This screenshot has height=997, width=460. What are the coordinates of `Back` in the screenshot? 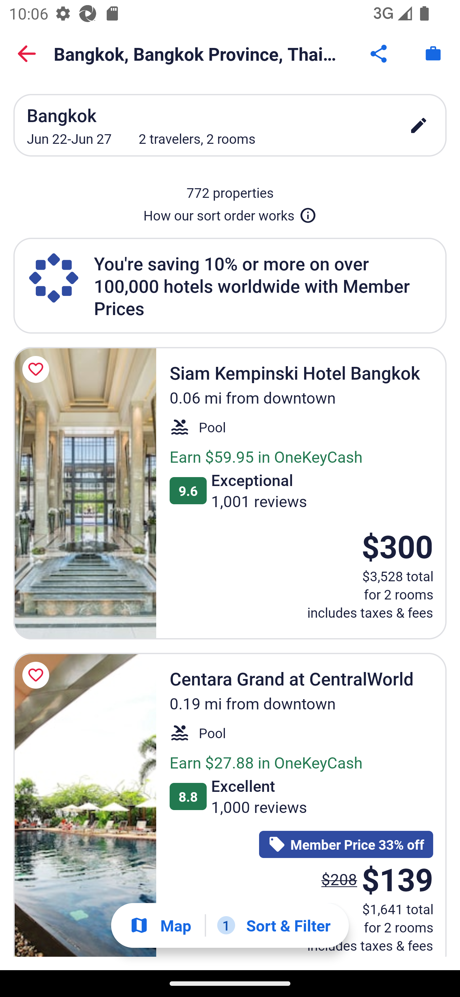 It's located at (27, 54).